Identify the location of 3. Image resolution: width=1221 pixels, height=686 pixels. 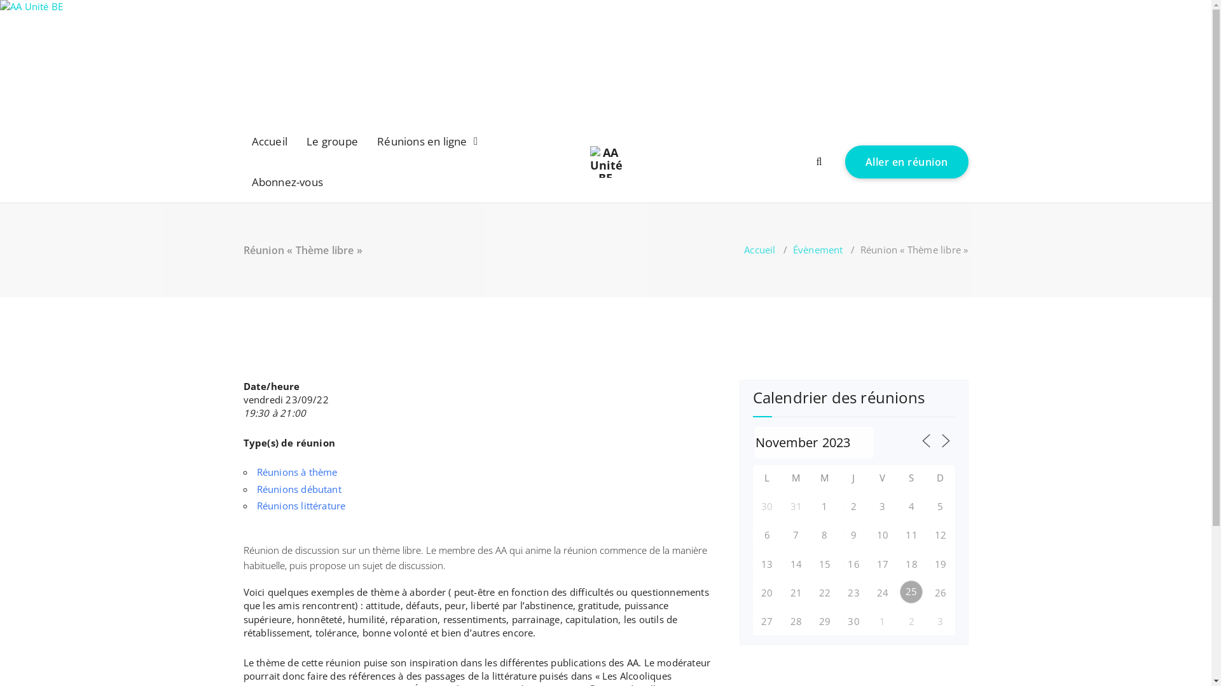
(941, 621).